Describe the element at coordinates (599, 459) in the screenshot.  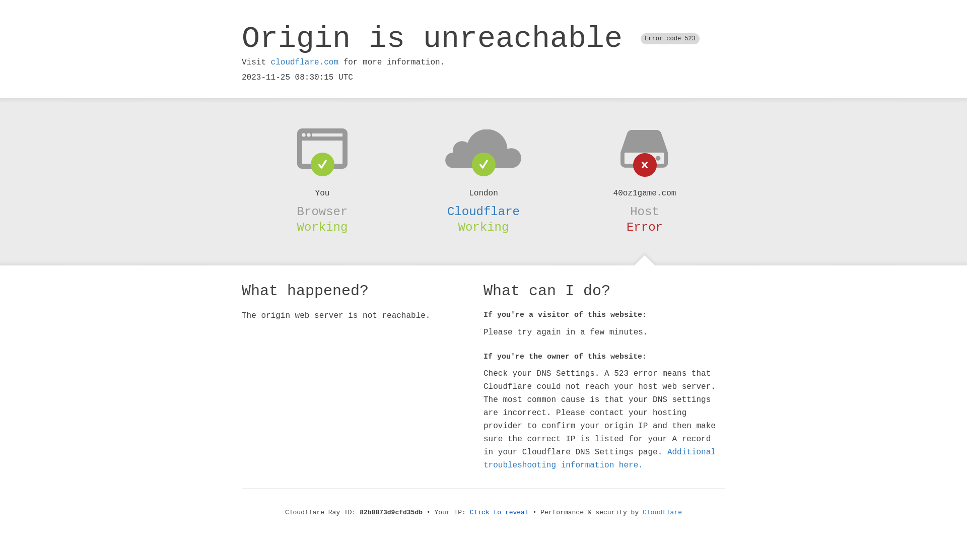
I see `Additional troubleshooting information here.` at that location.